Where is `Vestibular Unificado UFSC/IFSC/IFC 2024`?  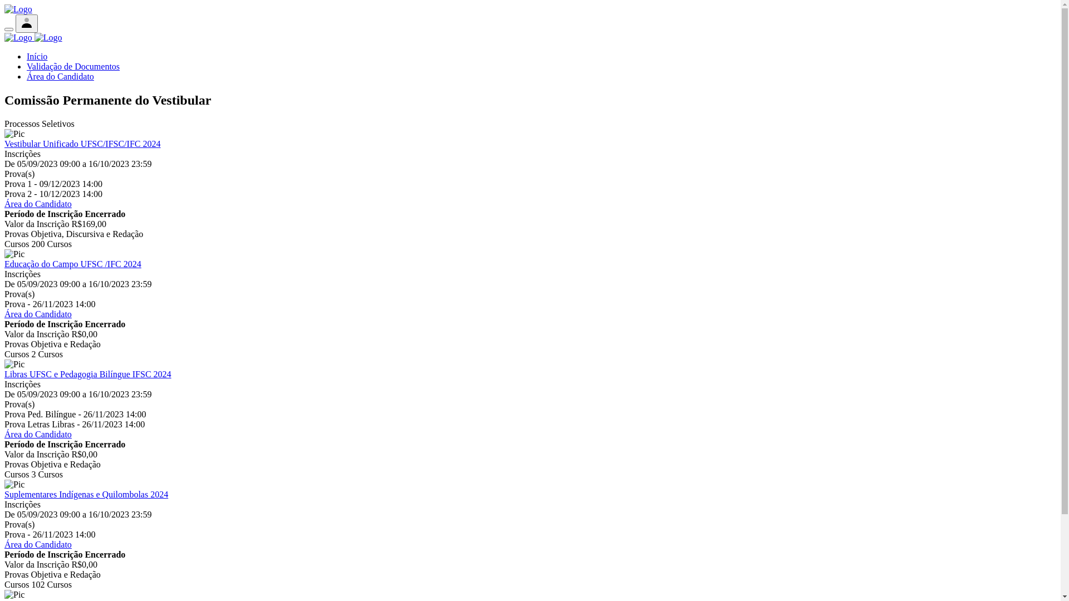
Vestibular Unificado UFSC/IFSC/IFC 2024 is located at coordinates (82, 144).